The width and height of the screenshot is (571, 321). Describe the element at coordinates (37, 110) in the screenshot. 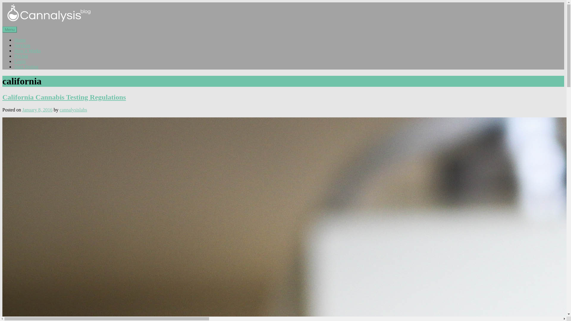

I see `January 8, 2016` at that location.